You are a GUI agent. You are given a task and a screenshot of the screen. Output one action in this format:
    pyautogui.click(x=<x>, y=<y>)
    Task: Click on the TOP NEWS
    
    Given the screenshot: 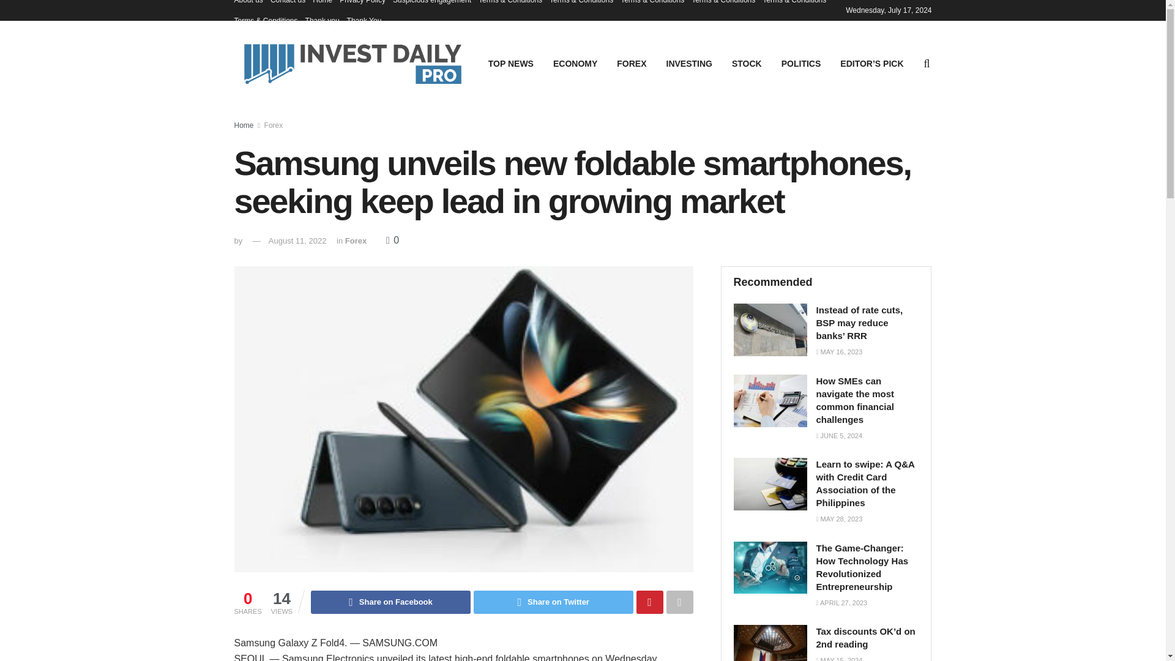 What is the action you would take?
    pyautogui.click(x=510, y=63)
    